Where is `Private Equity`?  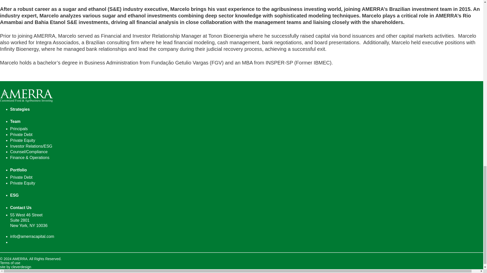
Private Equity is located at coordinates (23, 183).